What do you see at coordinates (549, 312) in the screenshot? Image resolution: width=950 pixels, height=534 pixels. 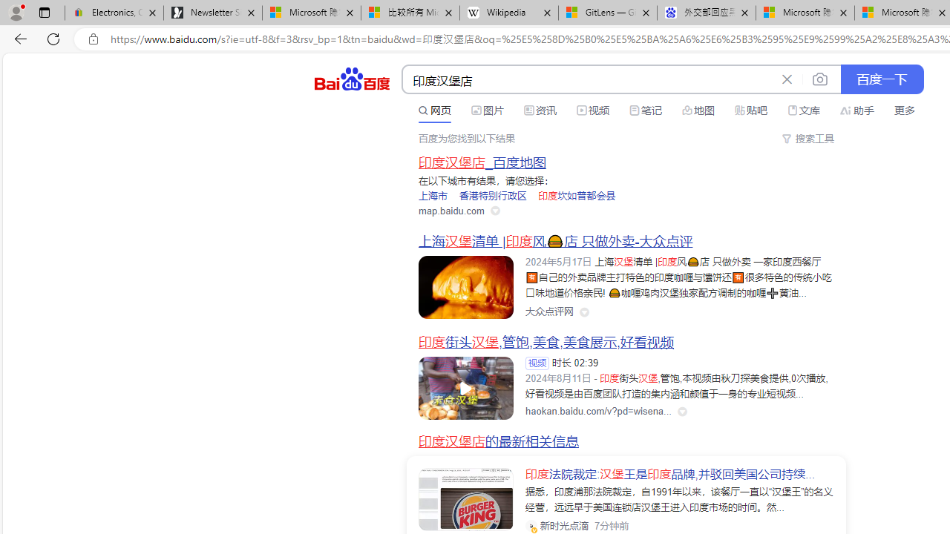 I see `Class: siteLink_9TPP3` at bounding box center [549, 312].